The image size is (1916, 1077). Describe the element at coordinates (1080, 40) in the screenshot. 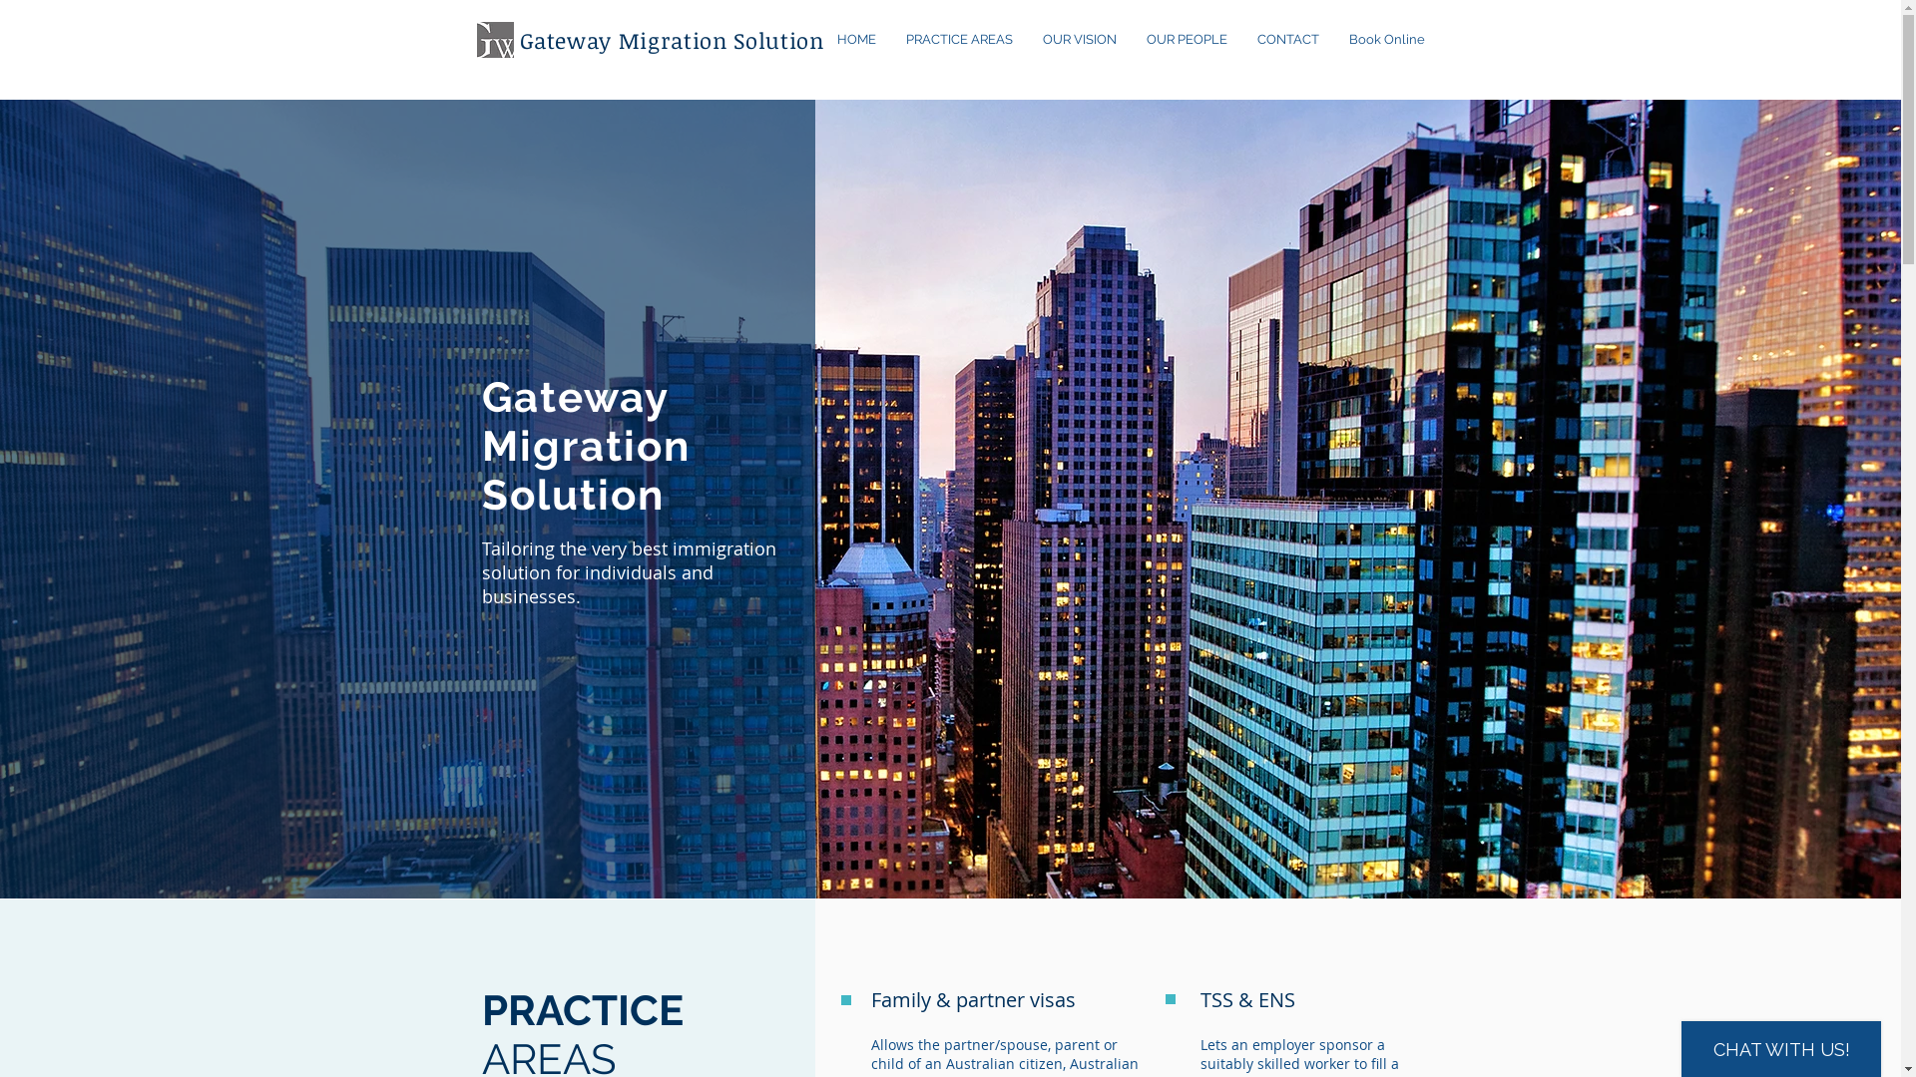

I see `OUR VISION` at that location.